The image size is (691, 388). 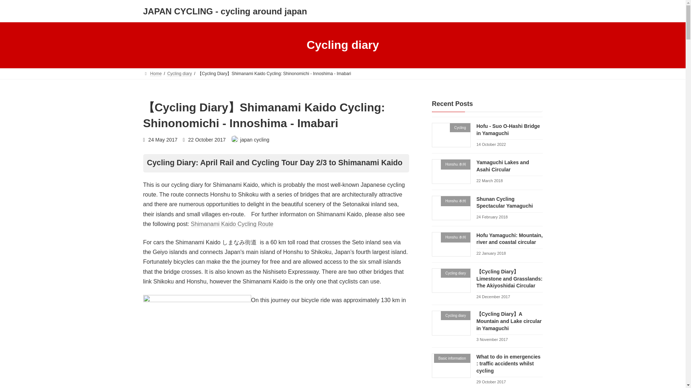 I want to click on Shimanami Kaido Cycling Route, so click(x=232, y=223).